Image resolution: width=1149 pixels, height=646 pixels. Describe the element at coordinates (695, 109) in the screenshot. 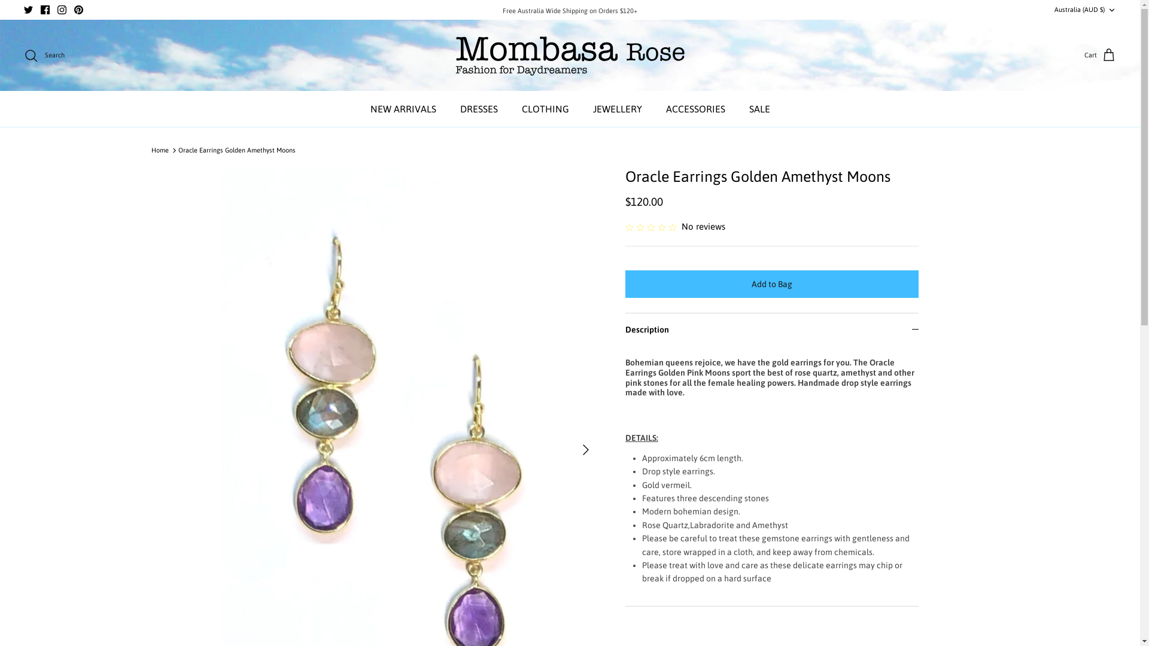

I see `ACCESSORIES` at that location.